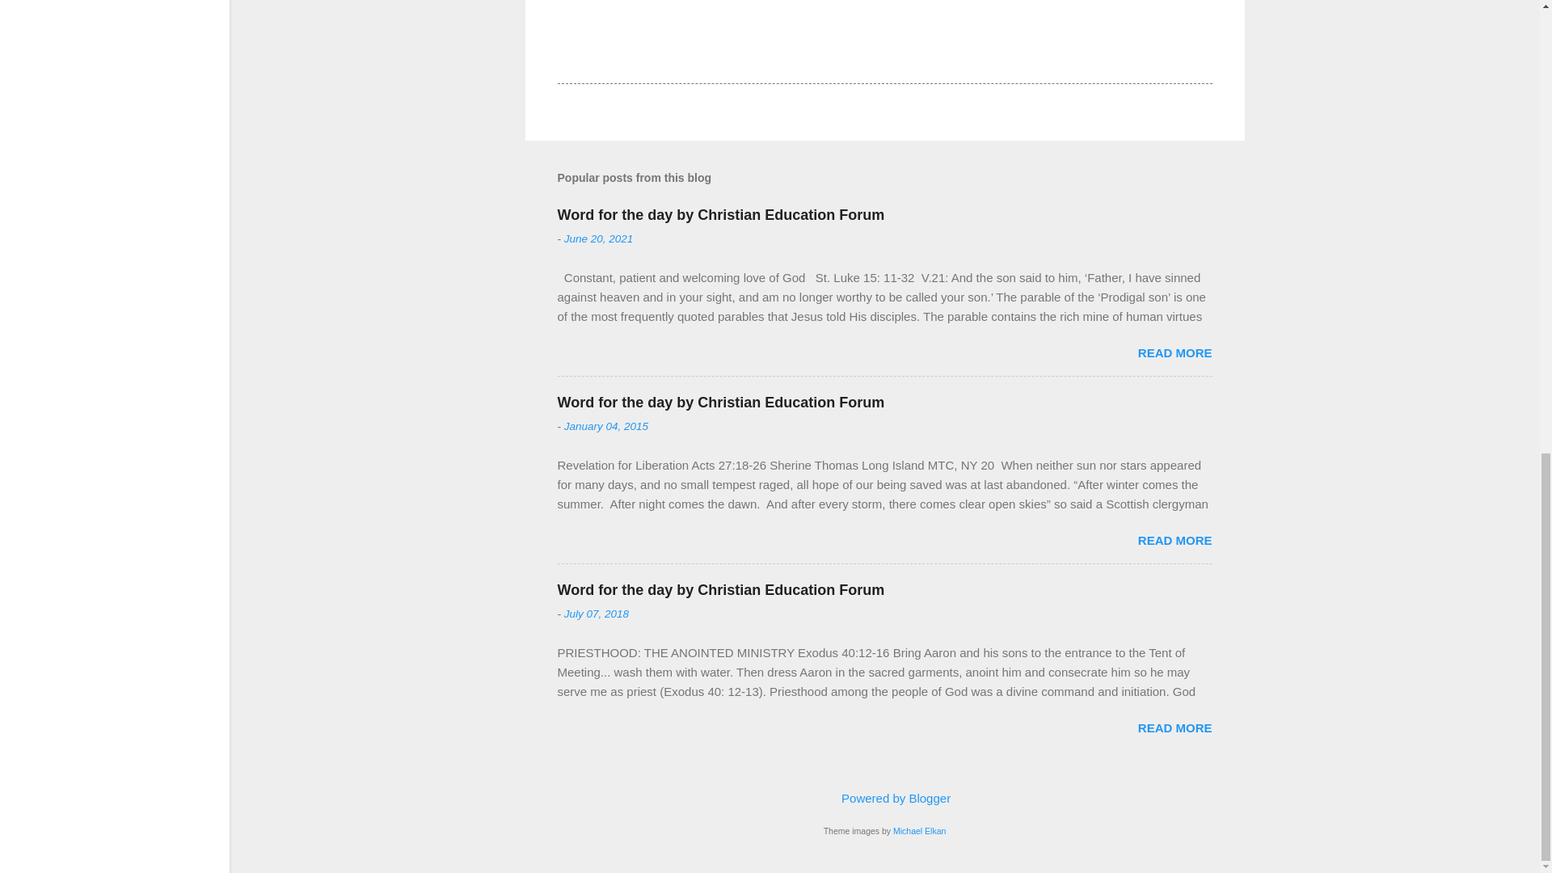 Image resolution: width=1552 pixels, height=873 pixels. Describe the element at coordinates (1175, 540) in the screenshot. I see `READ MORE` at that location.